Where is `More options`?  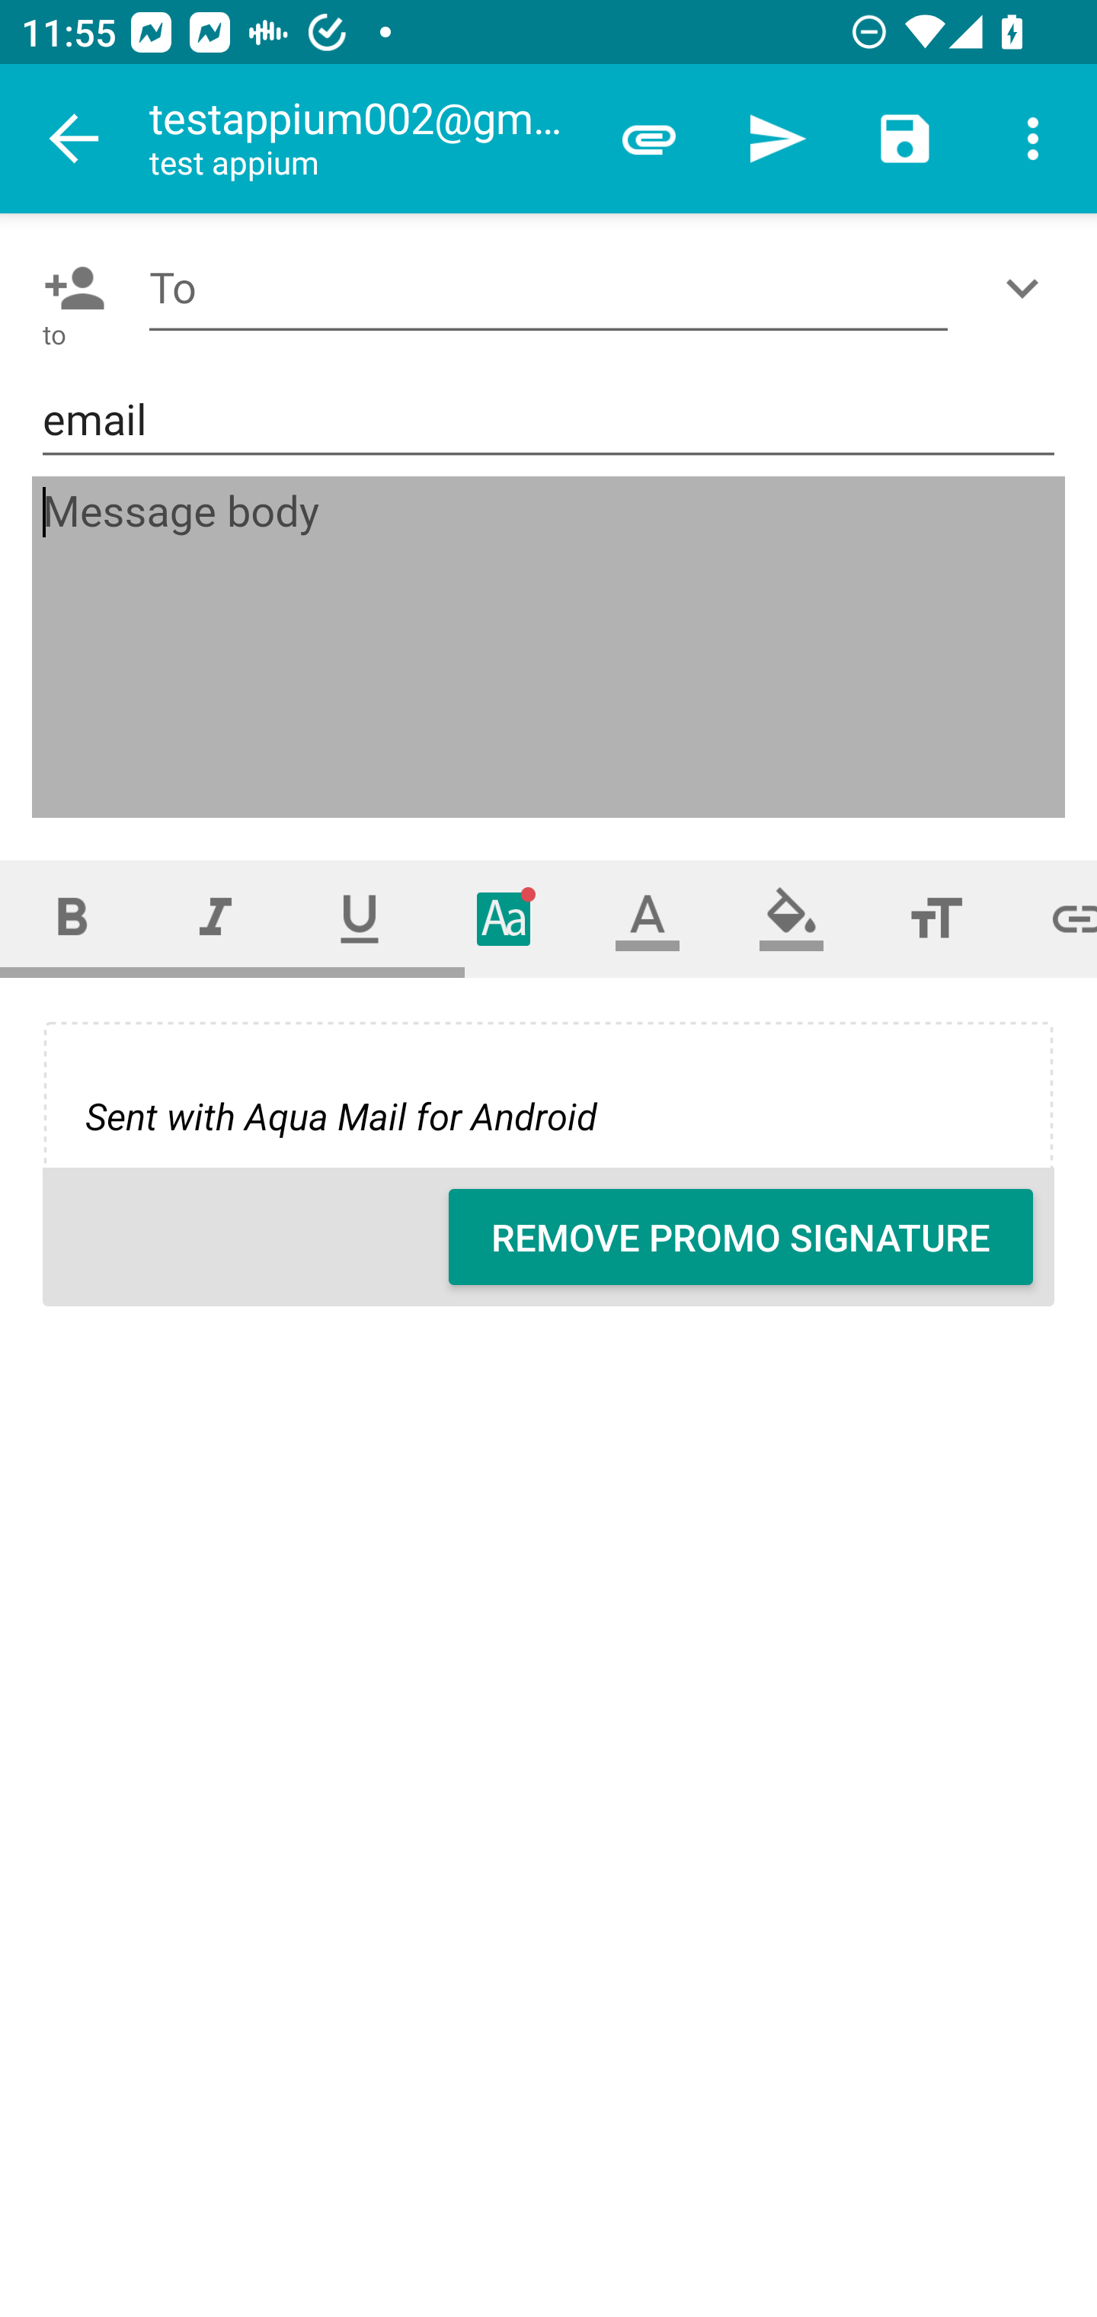 More options is located at coordinates (1033, 139).